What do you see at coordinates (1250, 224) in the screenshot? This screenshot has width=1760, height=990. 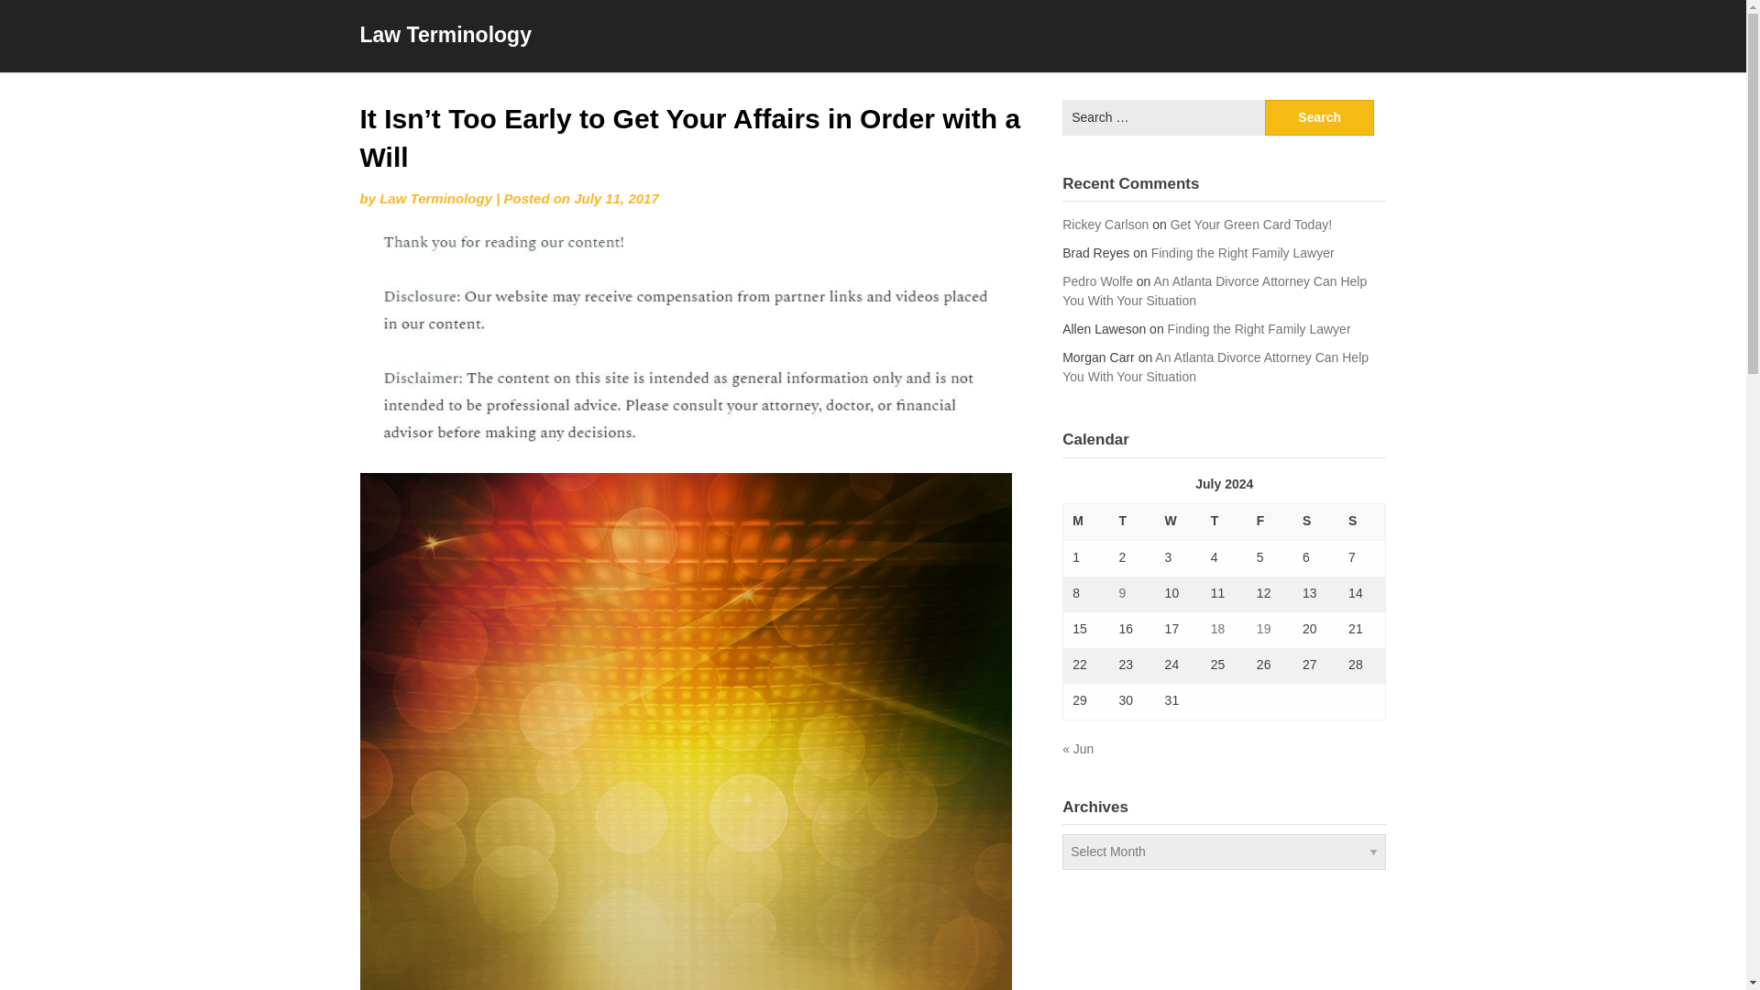 I see `Get Your Green Card Today!` at bounding box center [1250, 224].